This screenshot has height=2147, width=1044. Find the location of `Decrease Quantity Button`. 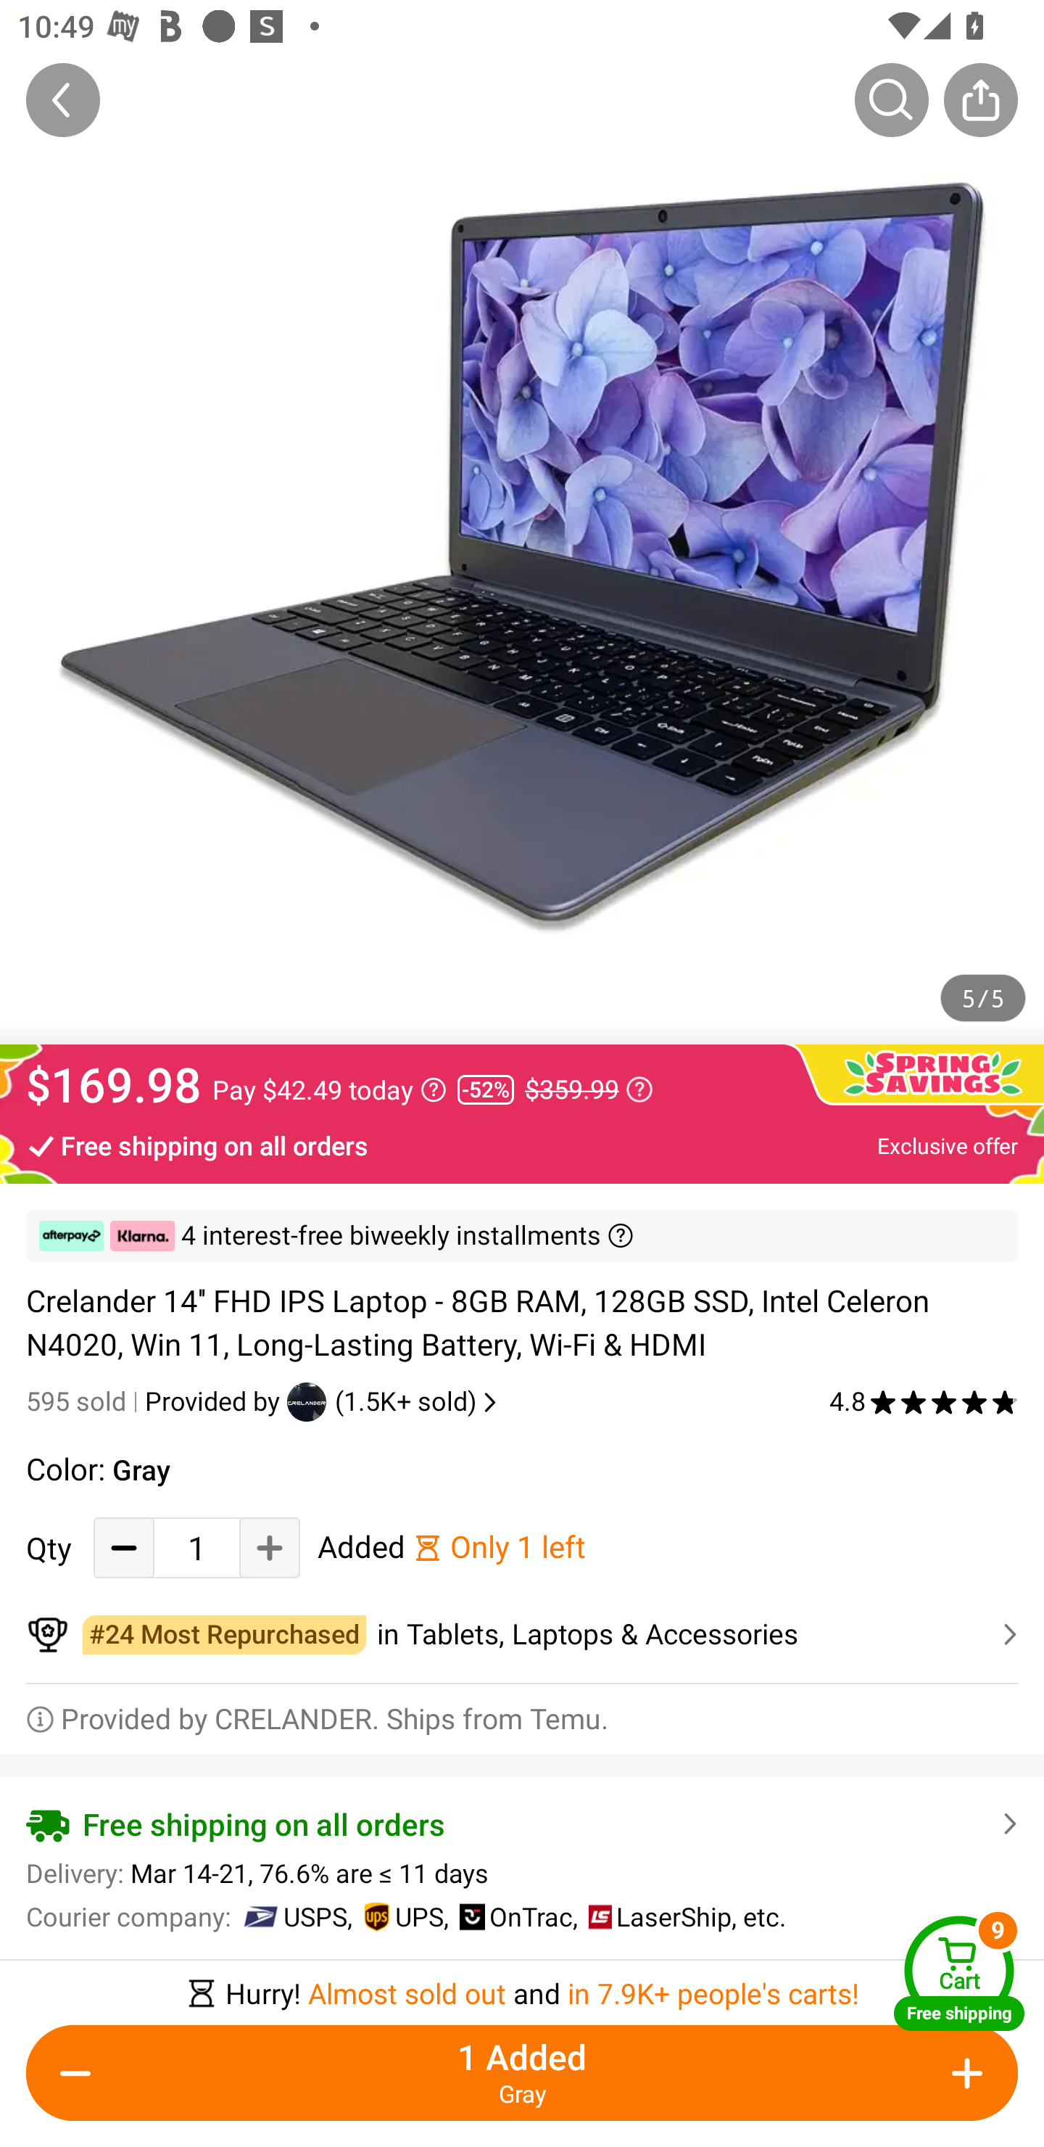

Decrease Quantity Button is located at coordinates (124, 1548).